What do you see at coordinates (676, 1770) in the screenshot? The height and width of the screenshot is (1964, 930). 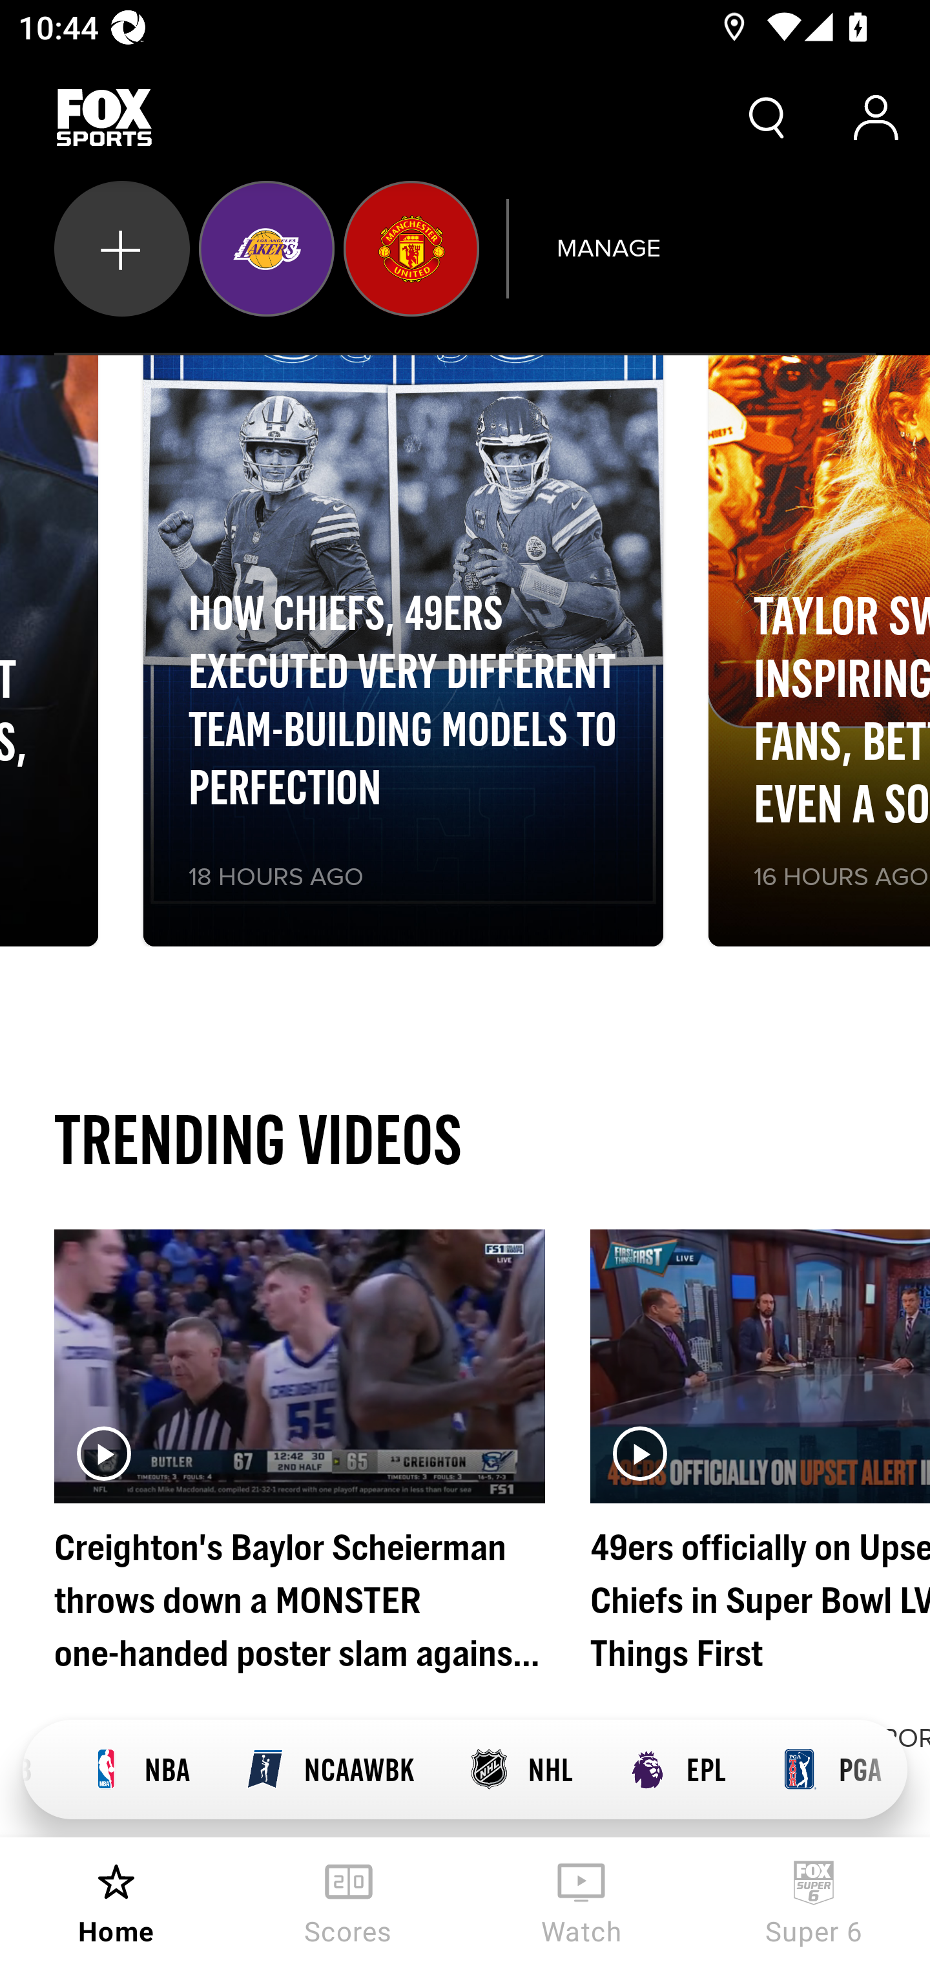 I see `EPL` at bounding box center [676, 1770].